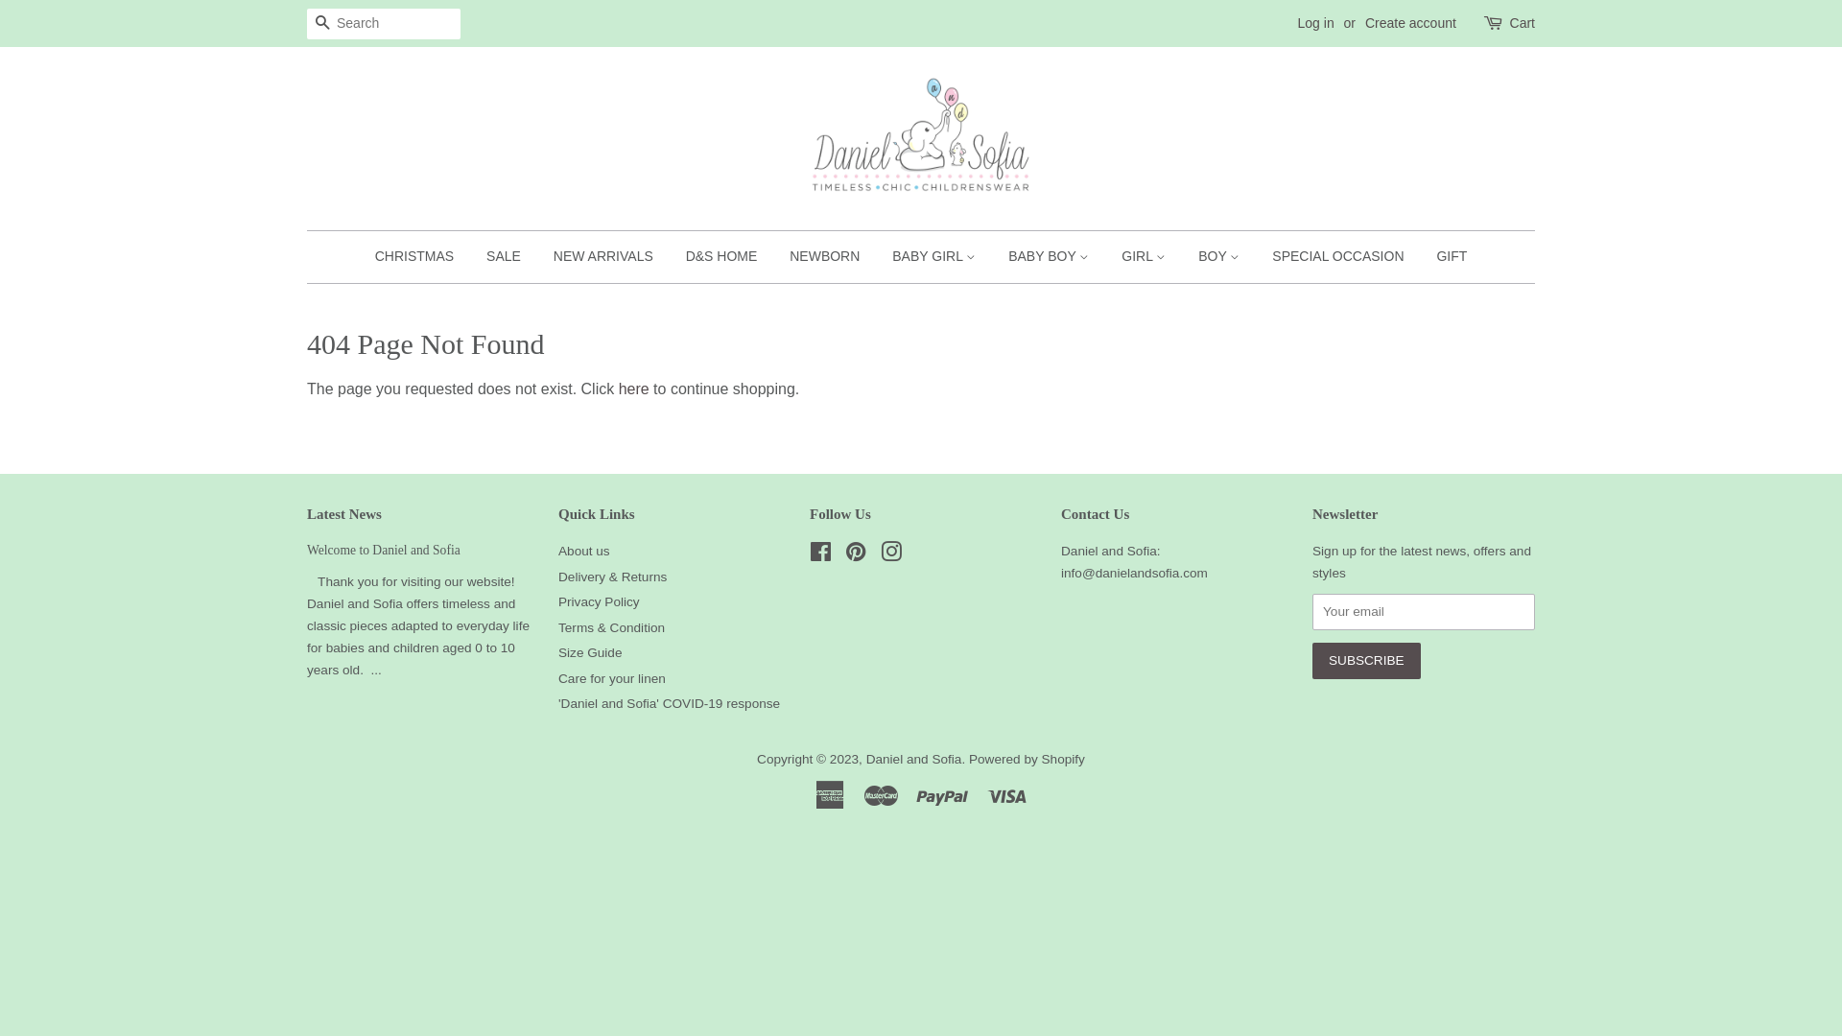 This screenshot has height=1036, width=1842. What do you see at coordinates (612, 577) in the screenshot?
I see `Delivery & Returns` at bounding box center [612, 577].